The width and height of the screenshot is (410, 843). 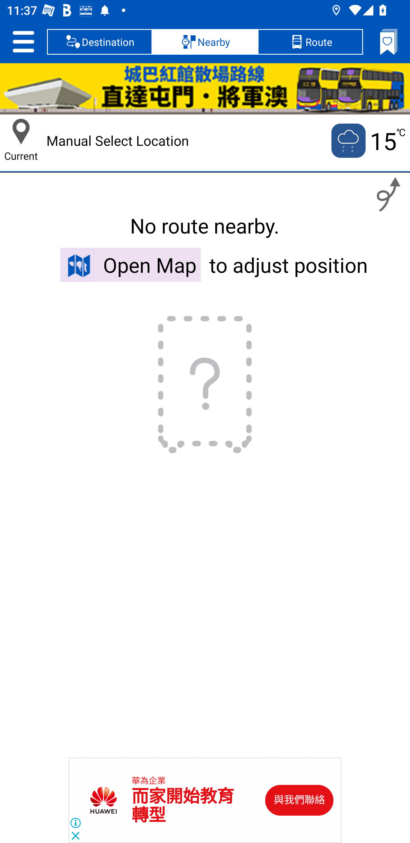 What do you see at coordinates (130, 265) in the screenshot?
I see `Open Map` at bounding box center [130, 265].